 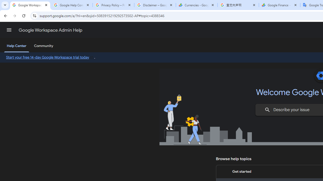 What do you see at coordinates (50, 57) in the screenshot?
I see `Start your free 14-day Google Workspace trial today` at bounding box center [50, 57].